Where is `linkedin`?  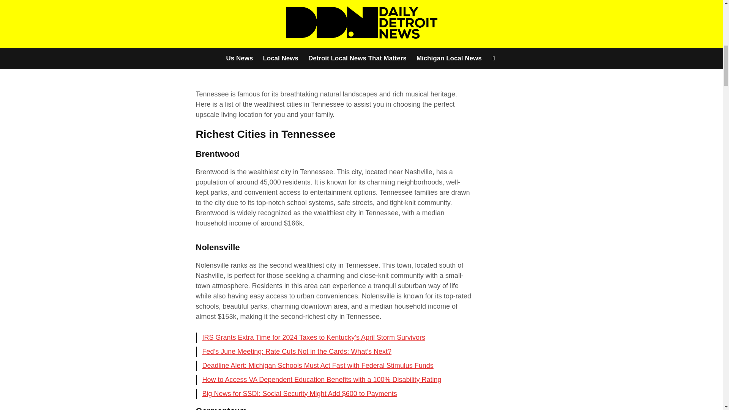
linkedin is located at coordinates (153, 12).